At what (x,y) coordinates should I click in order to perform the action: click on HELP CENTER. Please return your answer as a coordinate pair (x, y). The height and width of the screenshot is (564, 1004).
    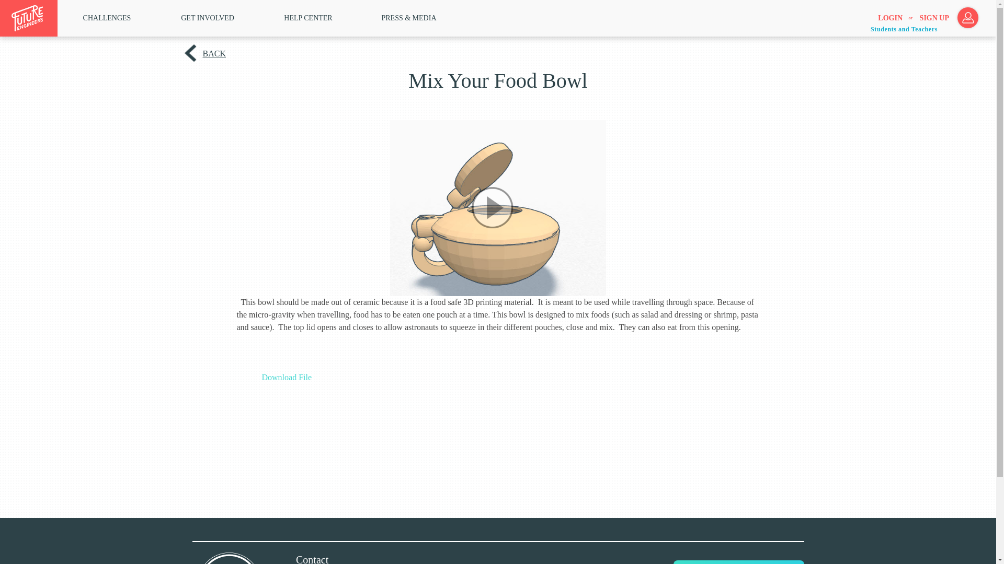
    Looking at the image, I should click on (308, 18).